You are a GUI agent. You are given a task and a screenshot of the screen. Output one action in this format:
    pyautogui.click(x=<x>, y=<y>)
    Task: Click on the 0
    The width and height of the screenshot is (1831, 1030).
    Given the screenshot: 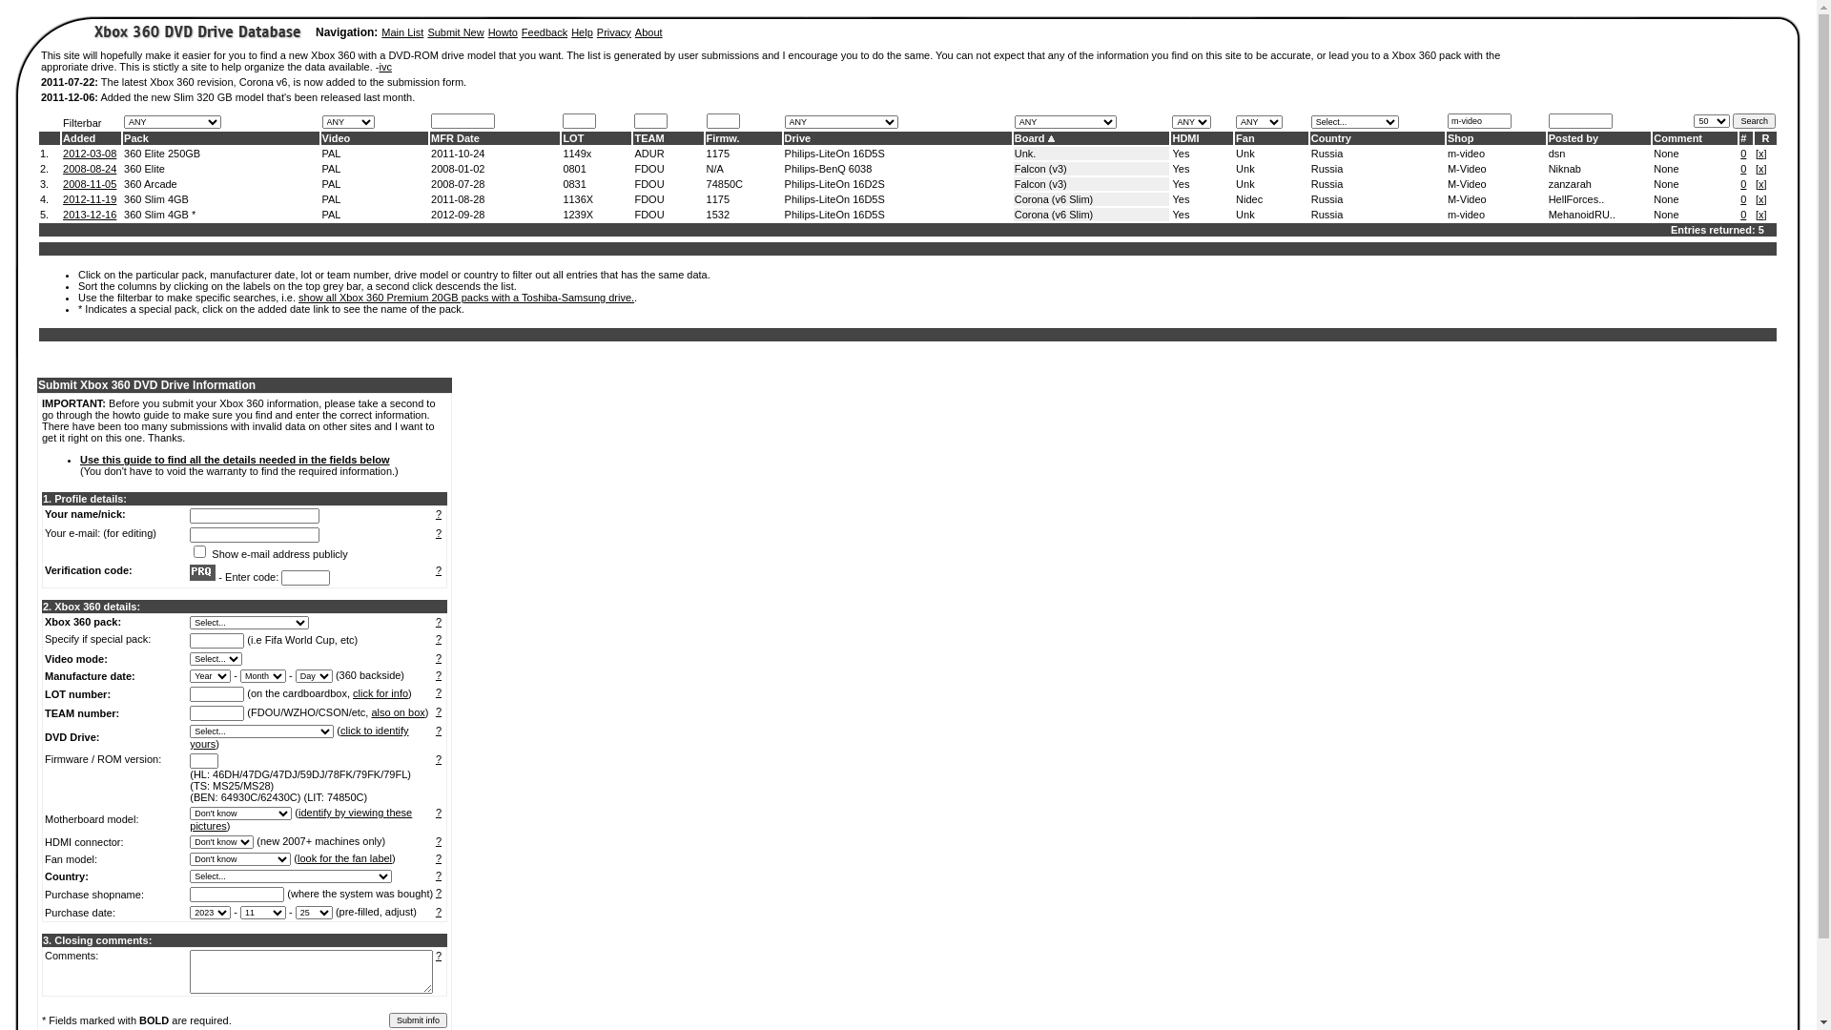 What is the action you would take?
    pyautogui.click(x=1743, y=169)
    